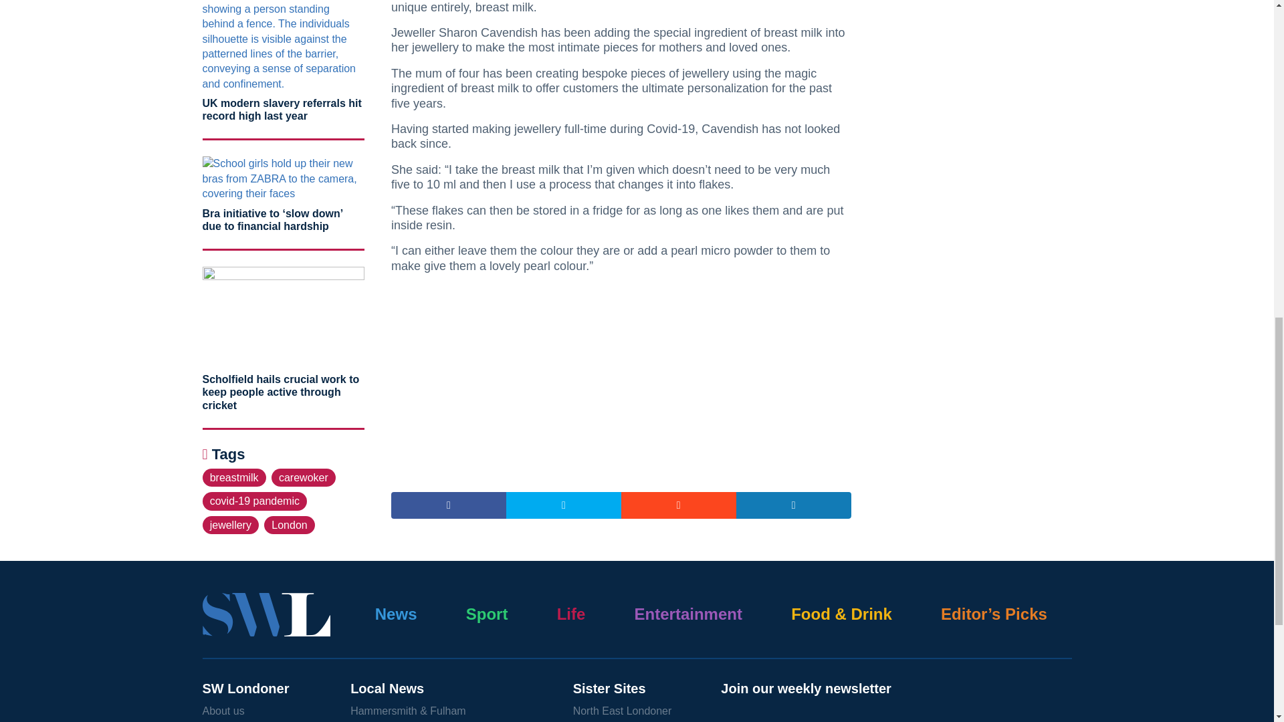 The height and width of the screenshot is (722, 1284). What do you see at coordinates (289, 525) in the screenshot?
I see `London` at bounding box center [289, 525].